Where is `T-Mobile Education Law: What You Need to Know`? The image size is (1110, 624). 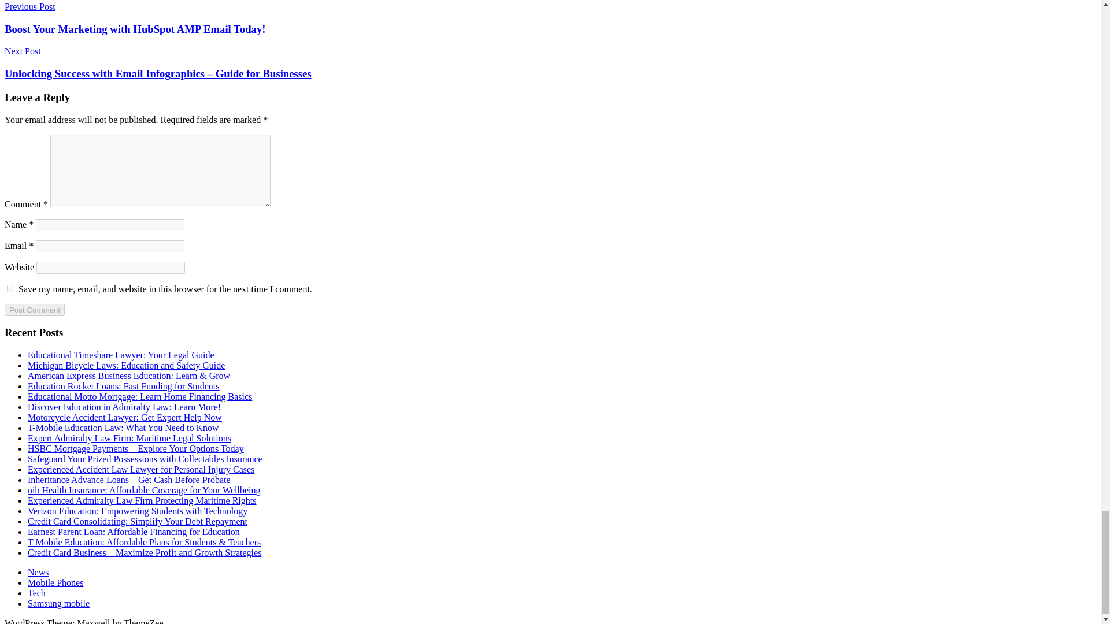
T-Mobile Education Law: What You Need to Know is located at coordinates (123, 428).